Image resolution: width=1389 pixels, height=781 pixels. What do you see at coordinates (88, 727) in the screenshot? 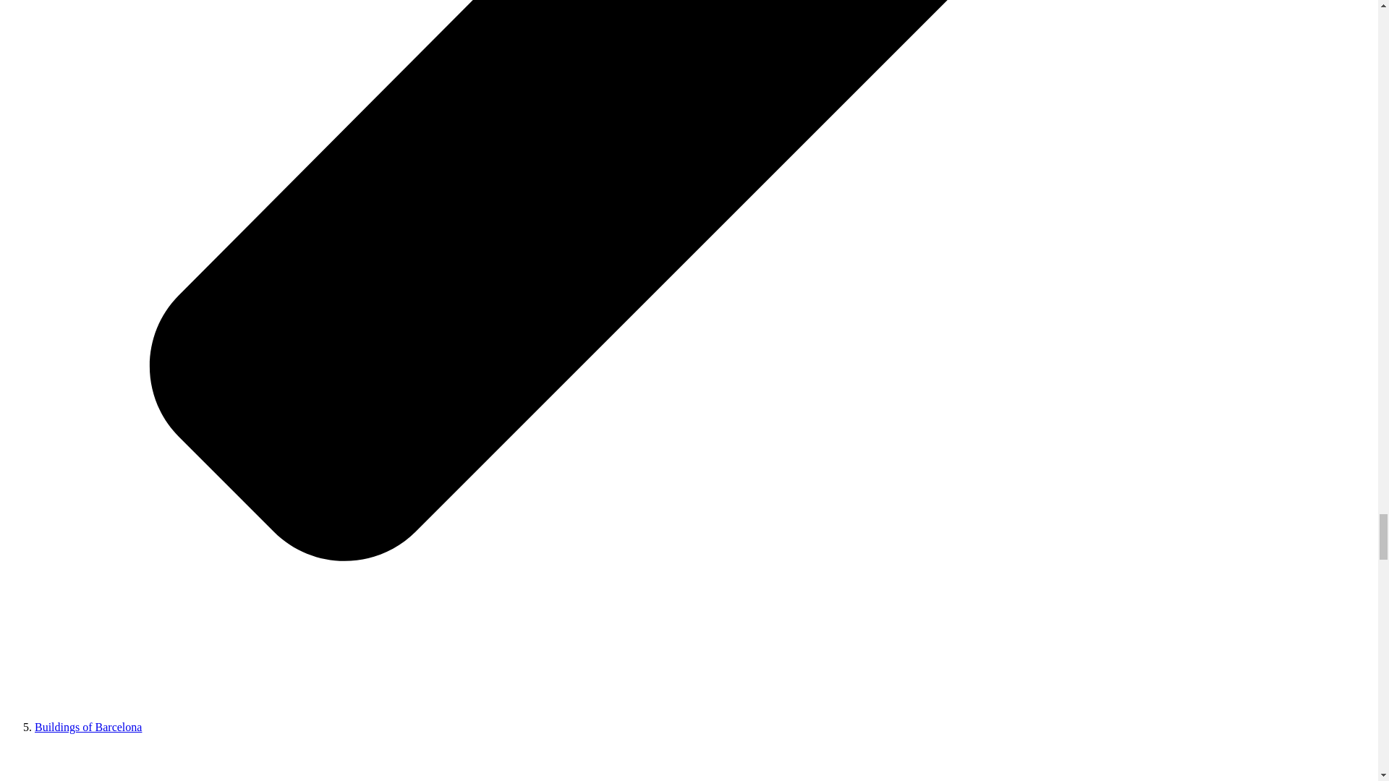
I see `Buildings of Barcelona` at bounding box center [88, 727].